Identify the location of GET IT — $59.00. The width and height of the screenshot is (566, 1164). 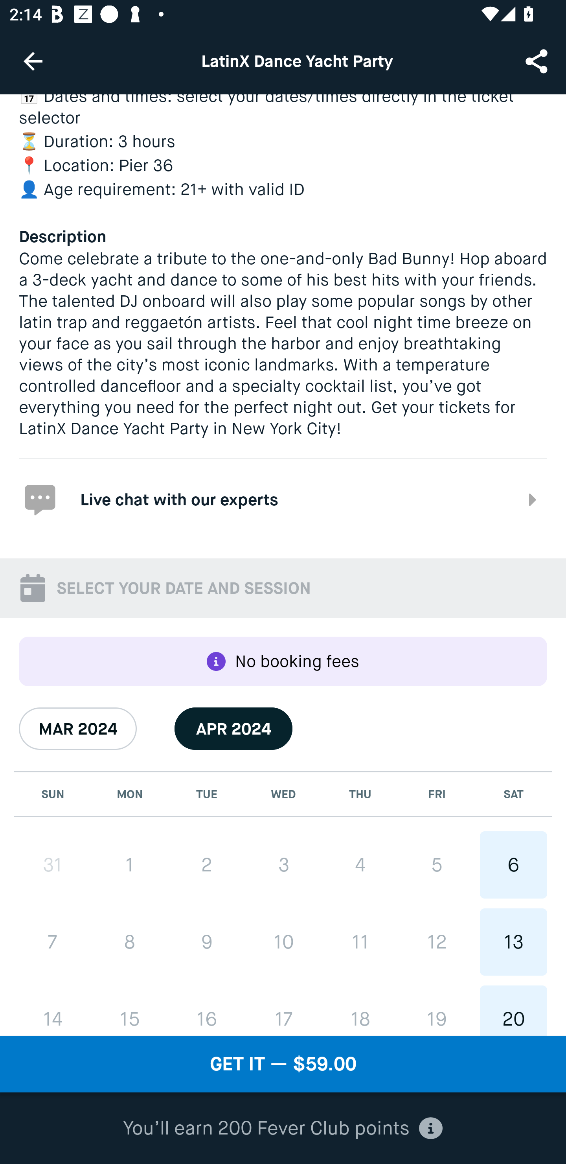
(283, 1064).